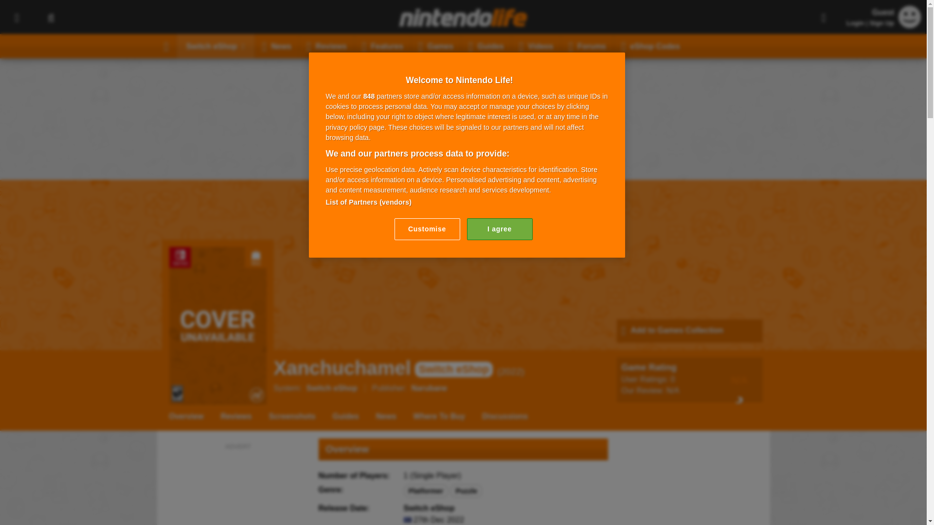  I want to click on eShop Codes, so click(650, 46).